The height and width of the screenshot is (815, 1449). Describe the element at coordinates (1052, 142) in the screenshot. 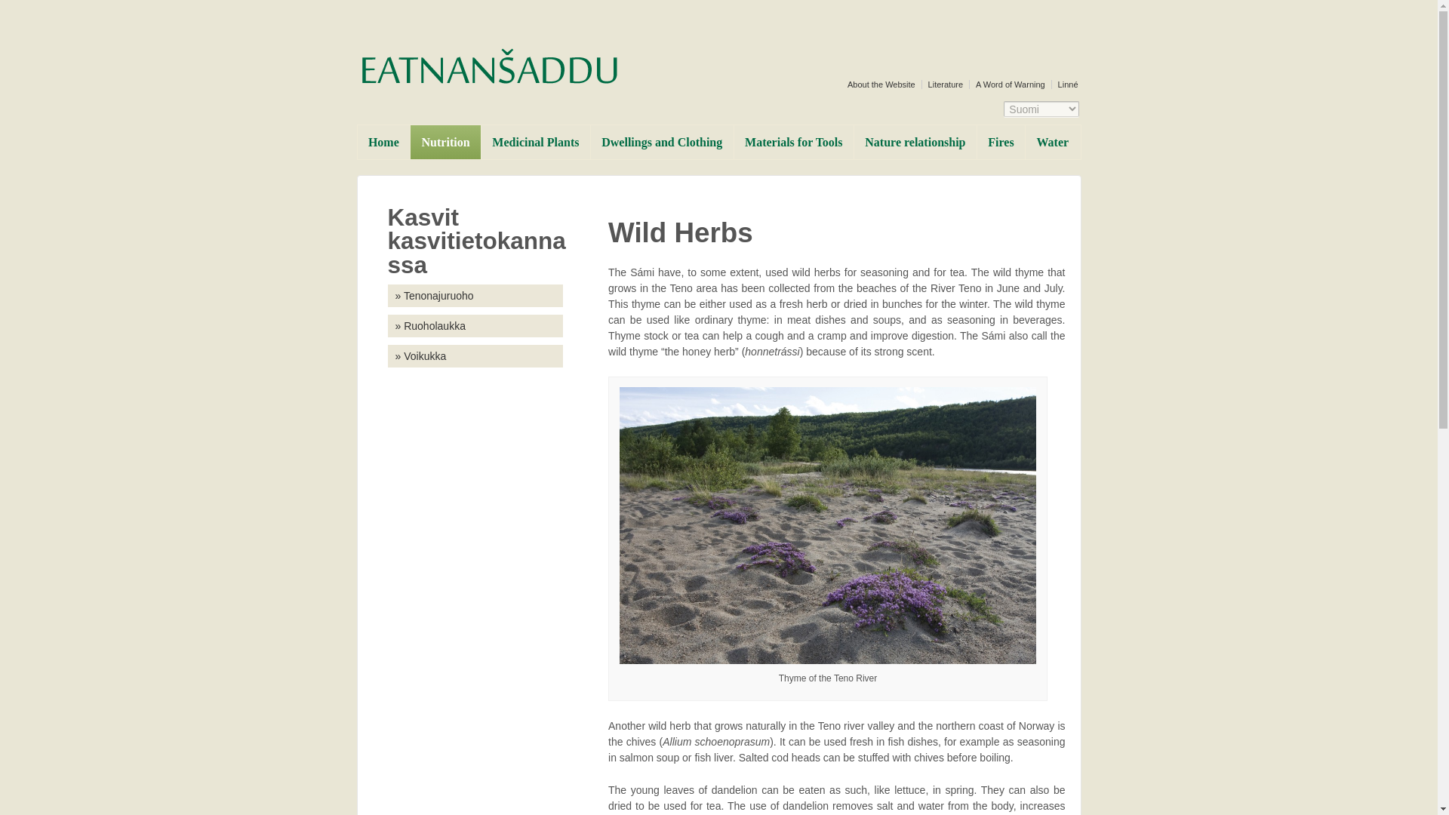

I see `Water` at that location.